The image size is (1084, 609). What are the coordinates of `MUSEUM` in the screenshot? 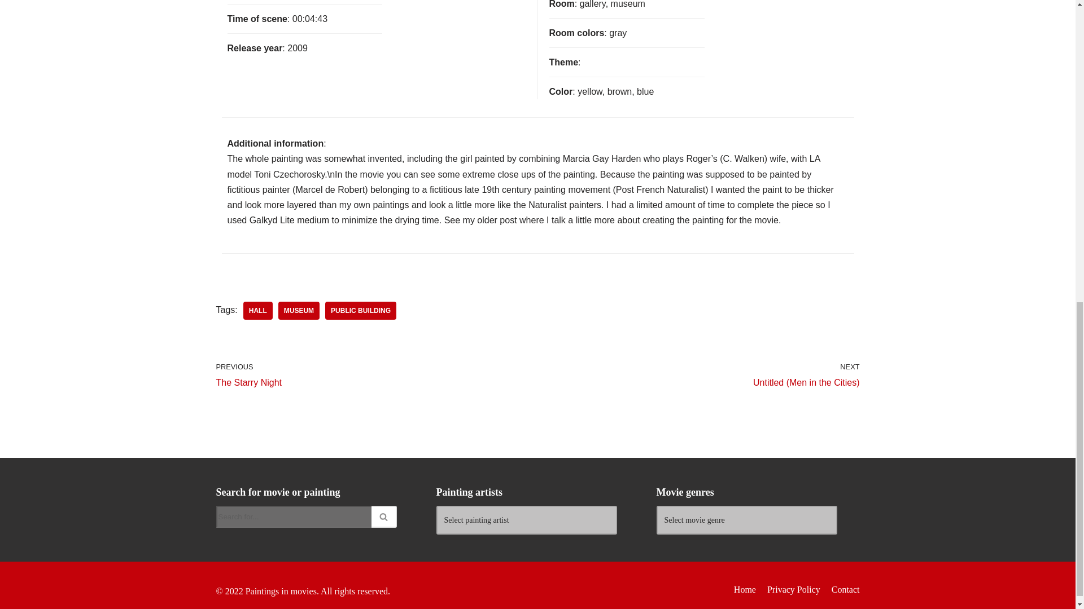 It's located at (257, 310).